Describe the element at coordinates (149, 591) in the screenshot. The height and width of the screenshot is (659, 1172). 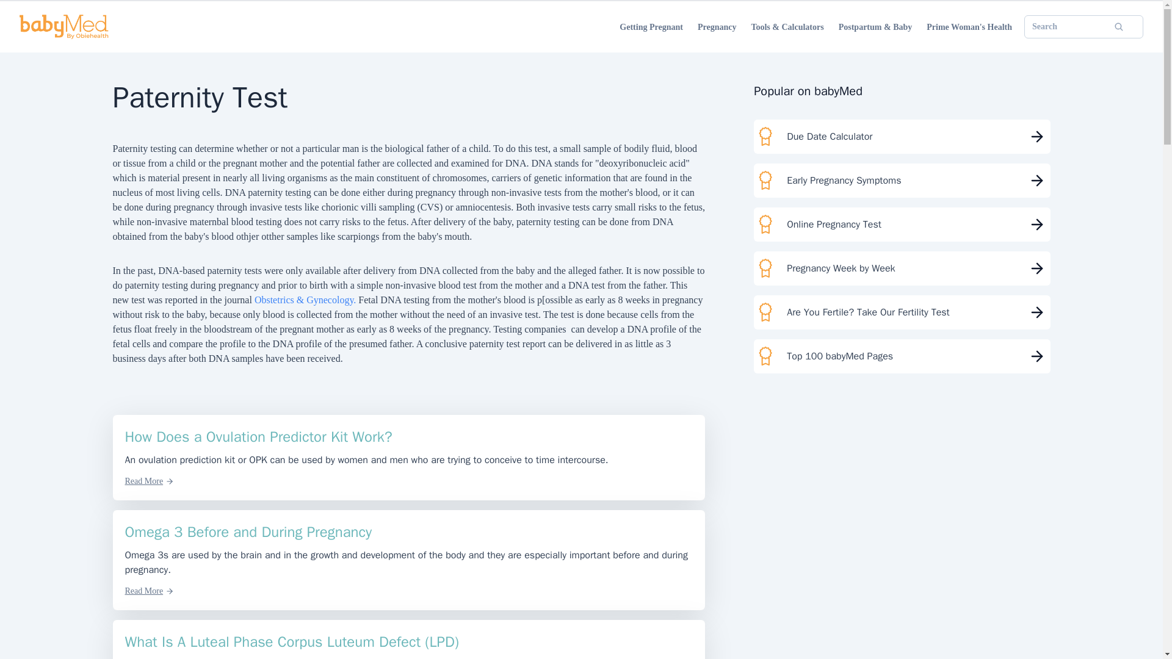
I see `Read More` at that location.